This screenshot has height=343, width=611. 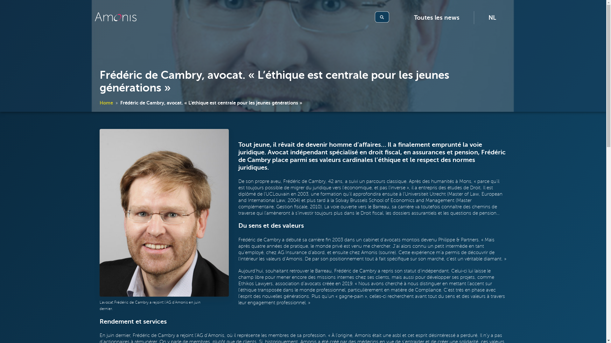 What do you see at coordinates (382, 17) in the screenshot?
I see `Search` at bounding box center [382, 17].